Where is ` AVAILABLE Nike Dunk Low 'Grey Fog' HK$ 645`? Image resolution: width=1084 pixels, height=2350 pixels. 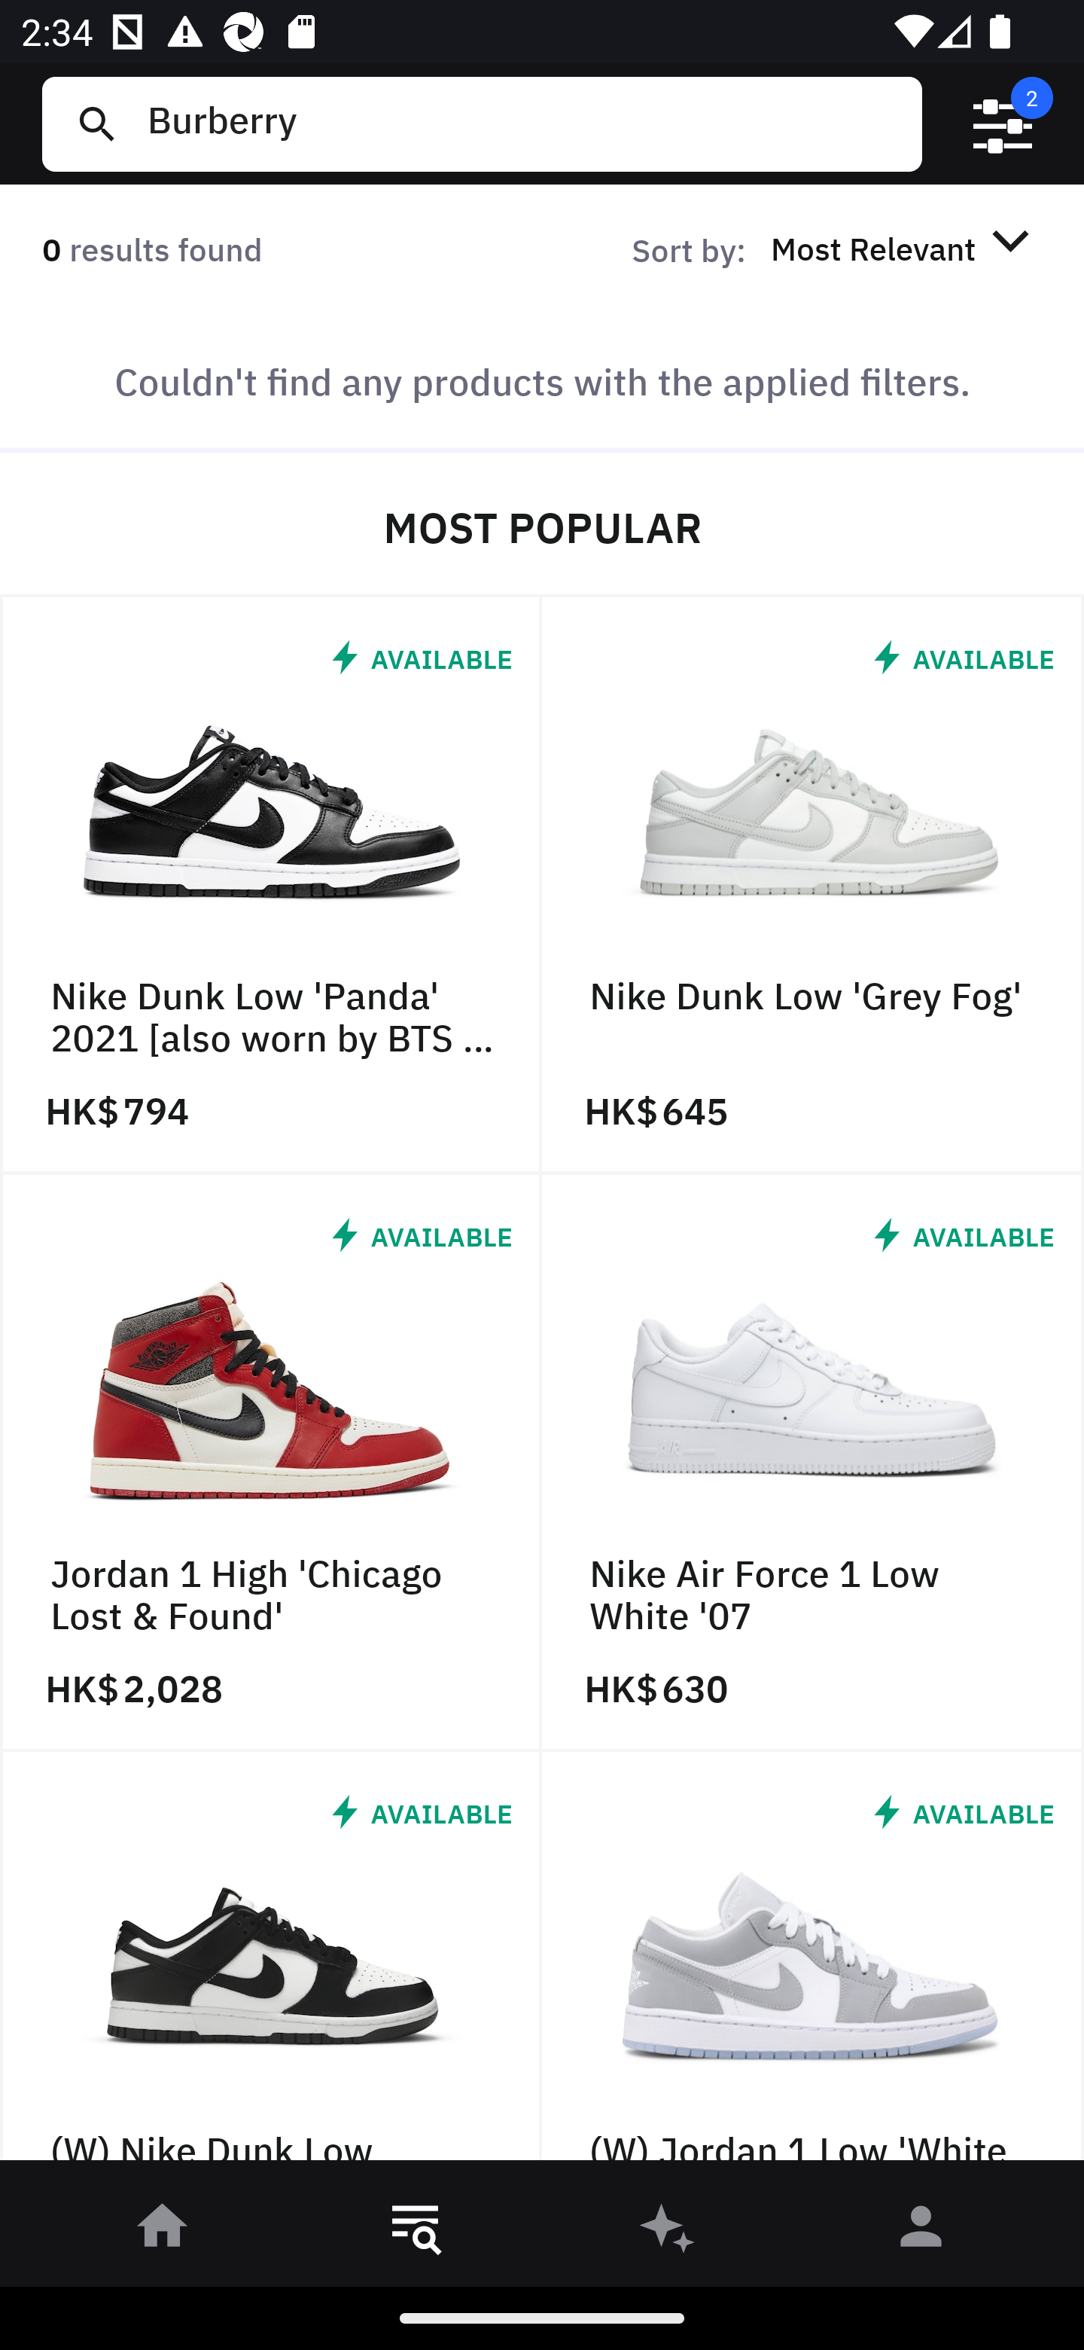
 AVAILABLE Nike Dunk Low 'Grey Fog' HK$ 645 is located at coordinates (813, 886).